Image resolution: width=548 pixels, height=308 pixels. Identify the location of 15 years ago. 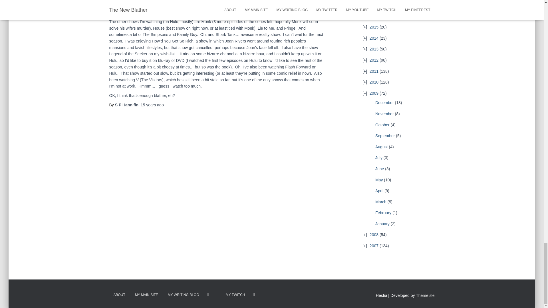
(152, 105).